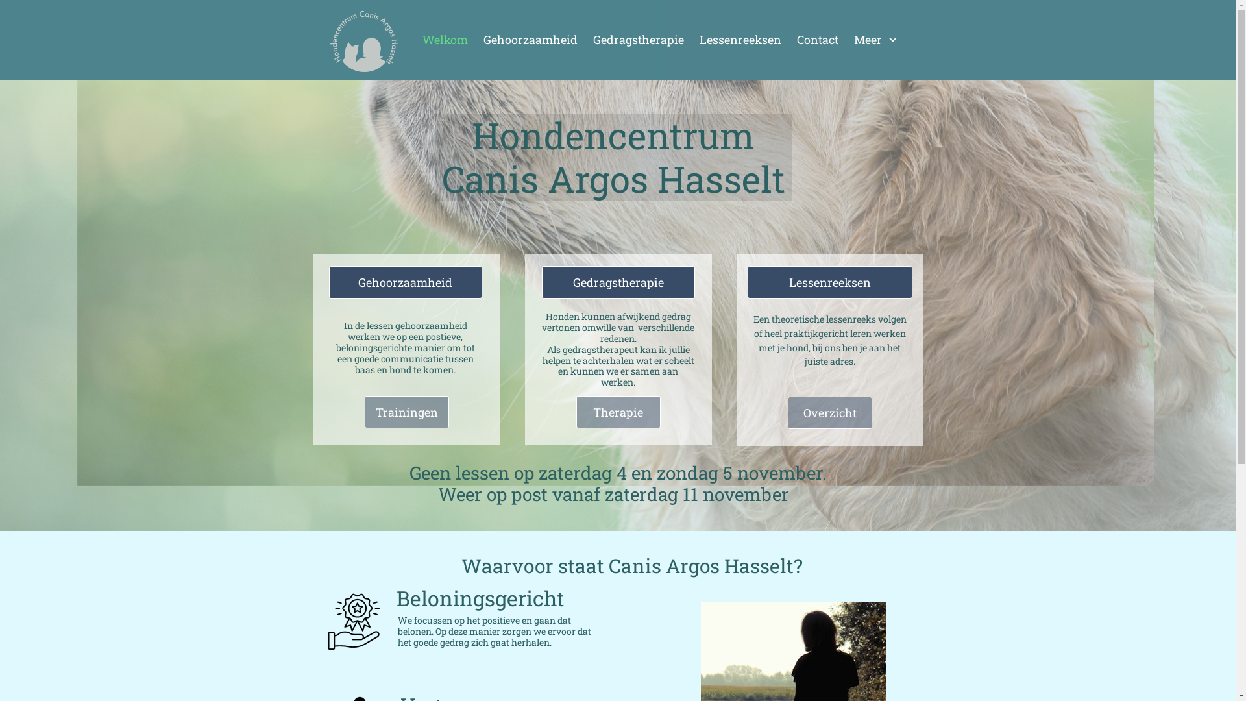 This screenshot has height=701, width=1246. I want to click on Welkom, so click(445, 40).